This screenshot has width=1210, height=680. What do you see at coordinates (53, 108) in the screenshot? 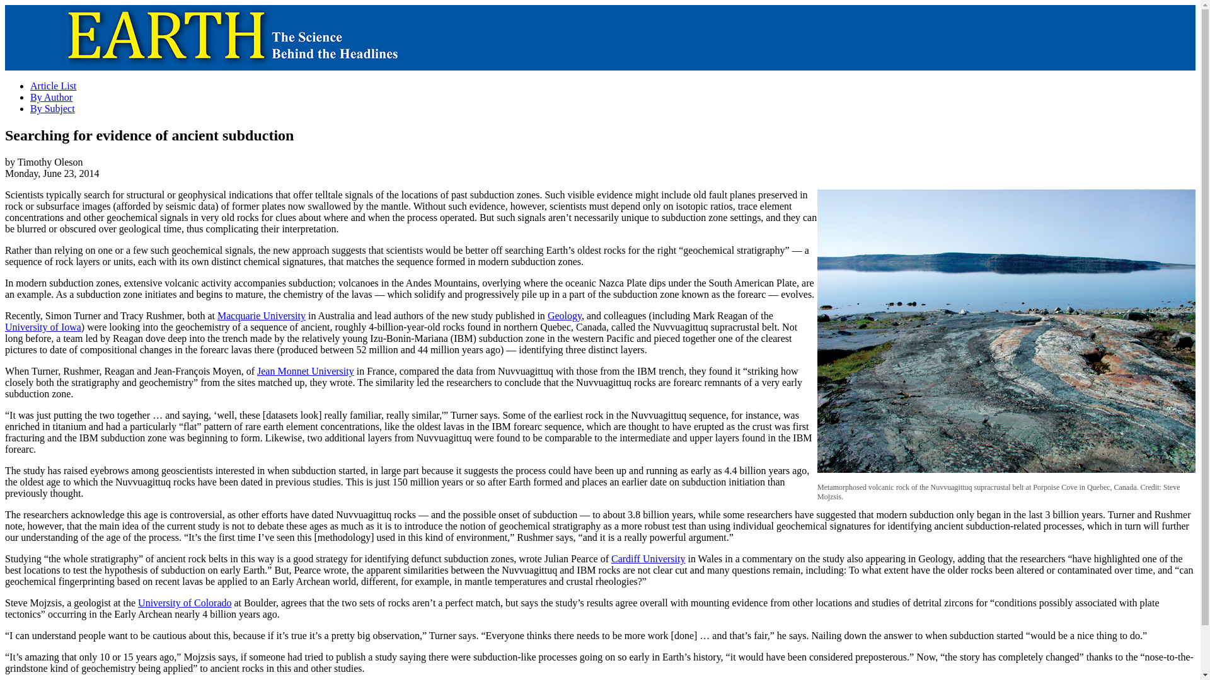
I see `By Subject` at bounding box center [53, 108].